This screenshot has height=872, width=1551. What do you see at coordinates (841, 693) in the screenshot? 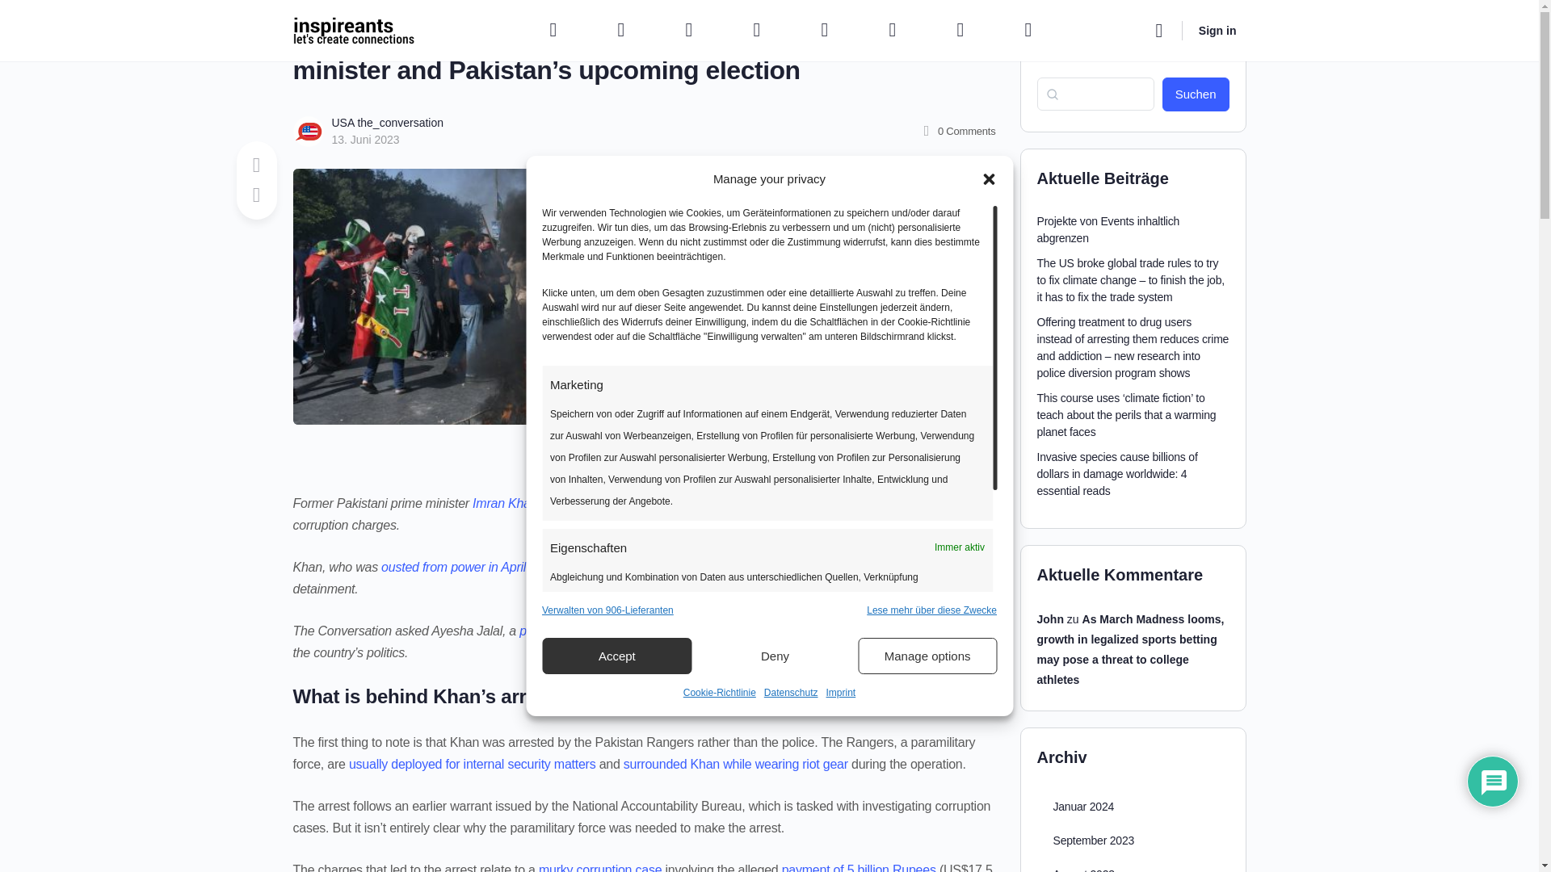
I see `Imprint` at bounding box center [841, 693].